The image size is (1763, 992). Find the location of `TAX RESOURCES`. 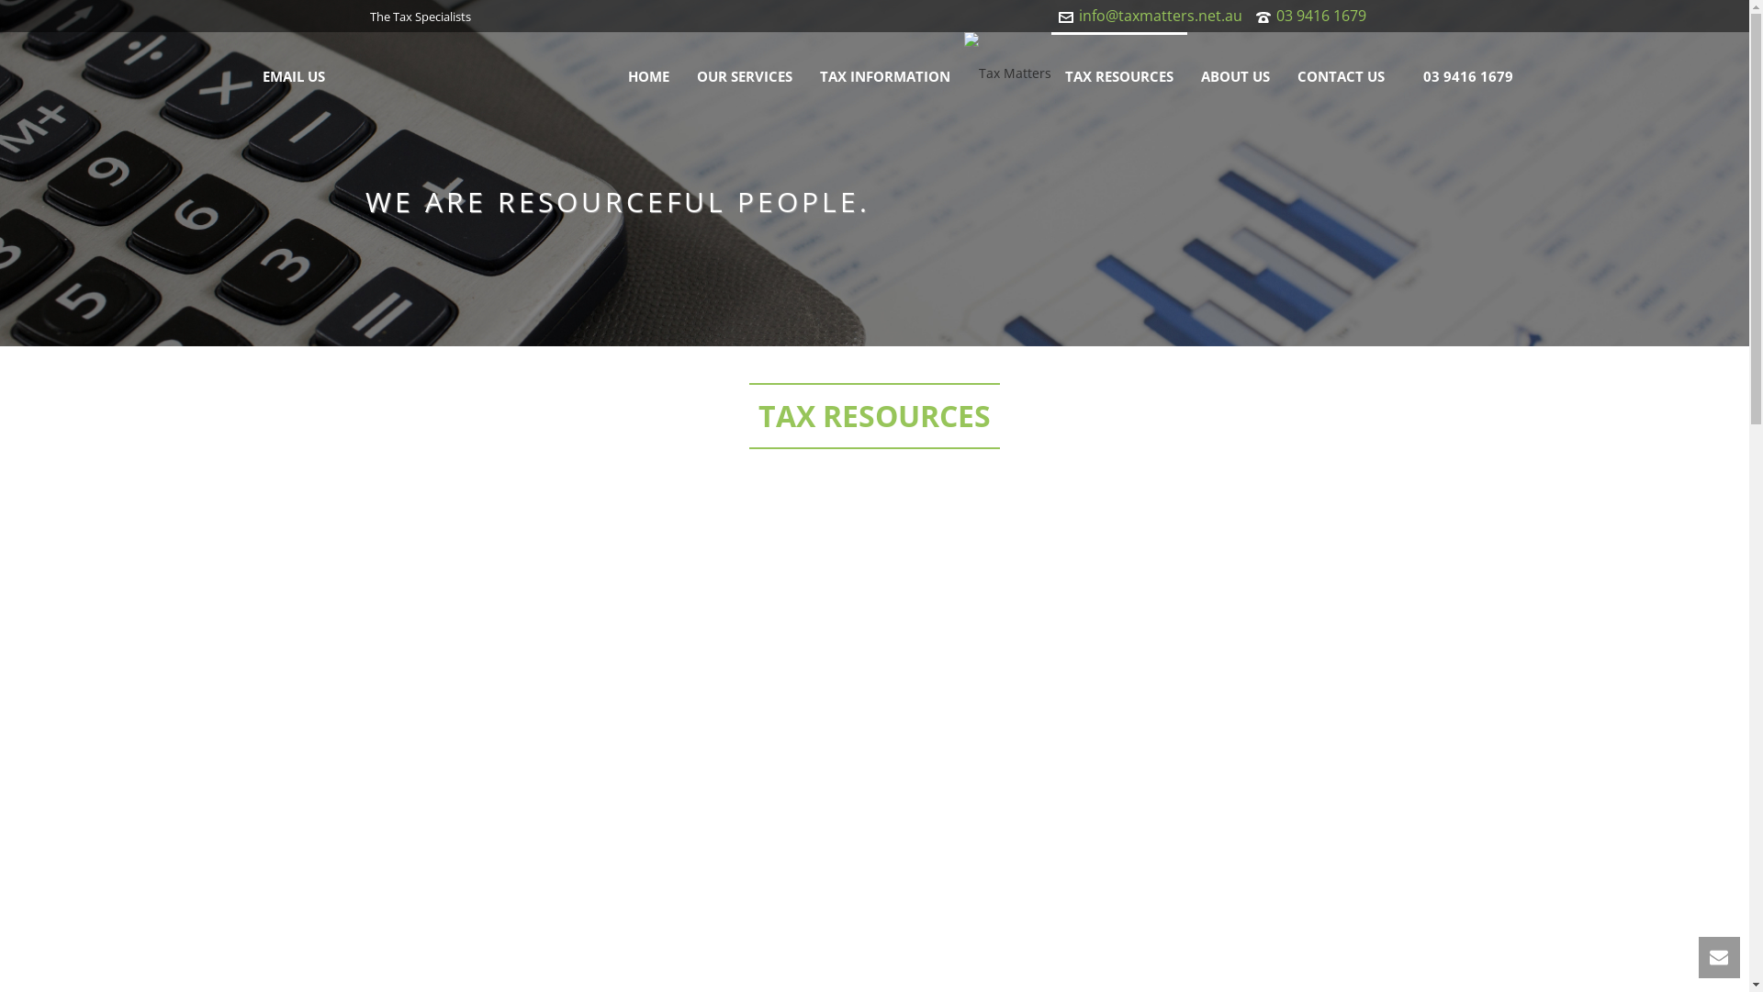

TAX RESOURCES is located at coordinates (1118, 73).